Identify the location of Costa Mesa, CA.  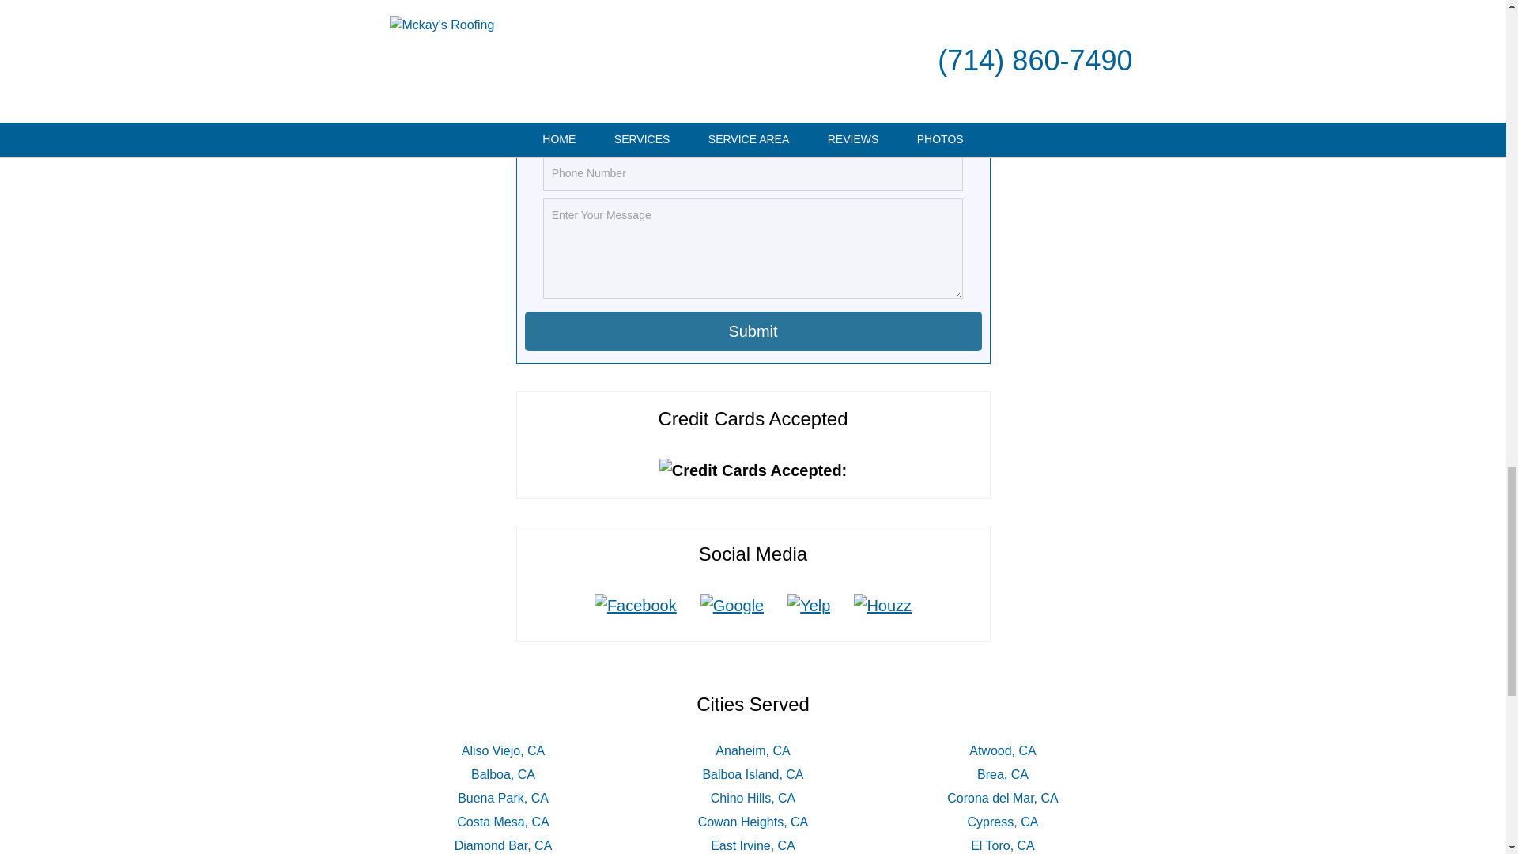
(502, 822).